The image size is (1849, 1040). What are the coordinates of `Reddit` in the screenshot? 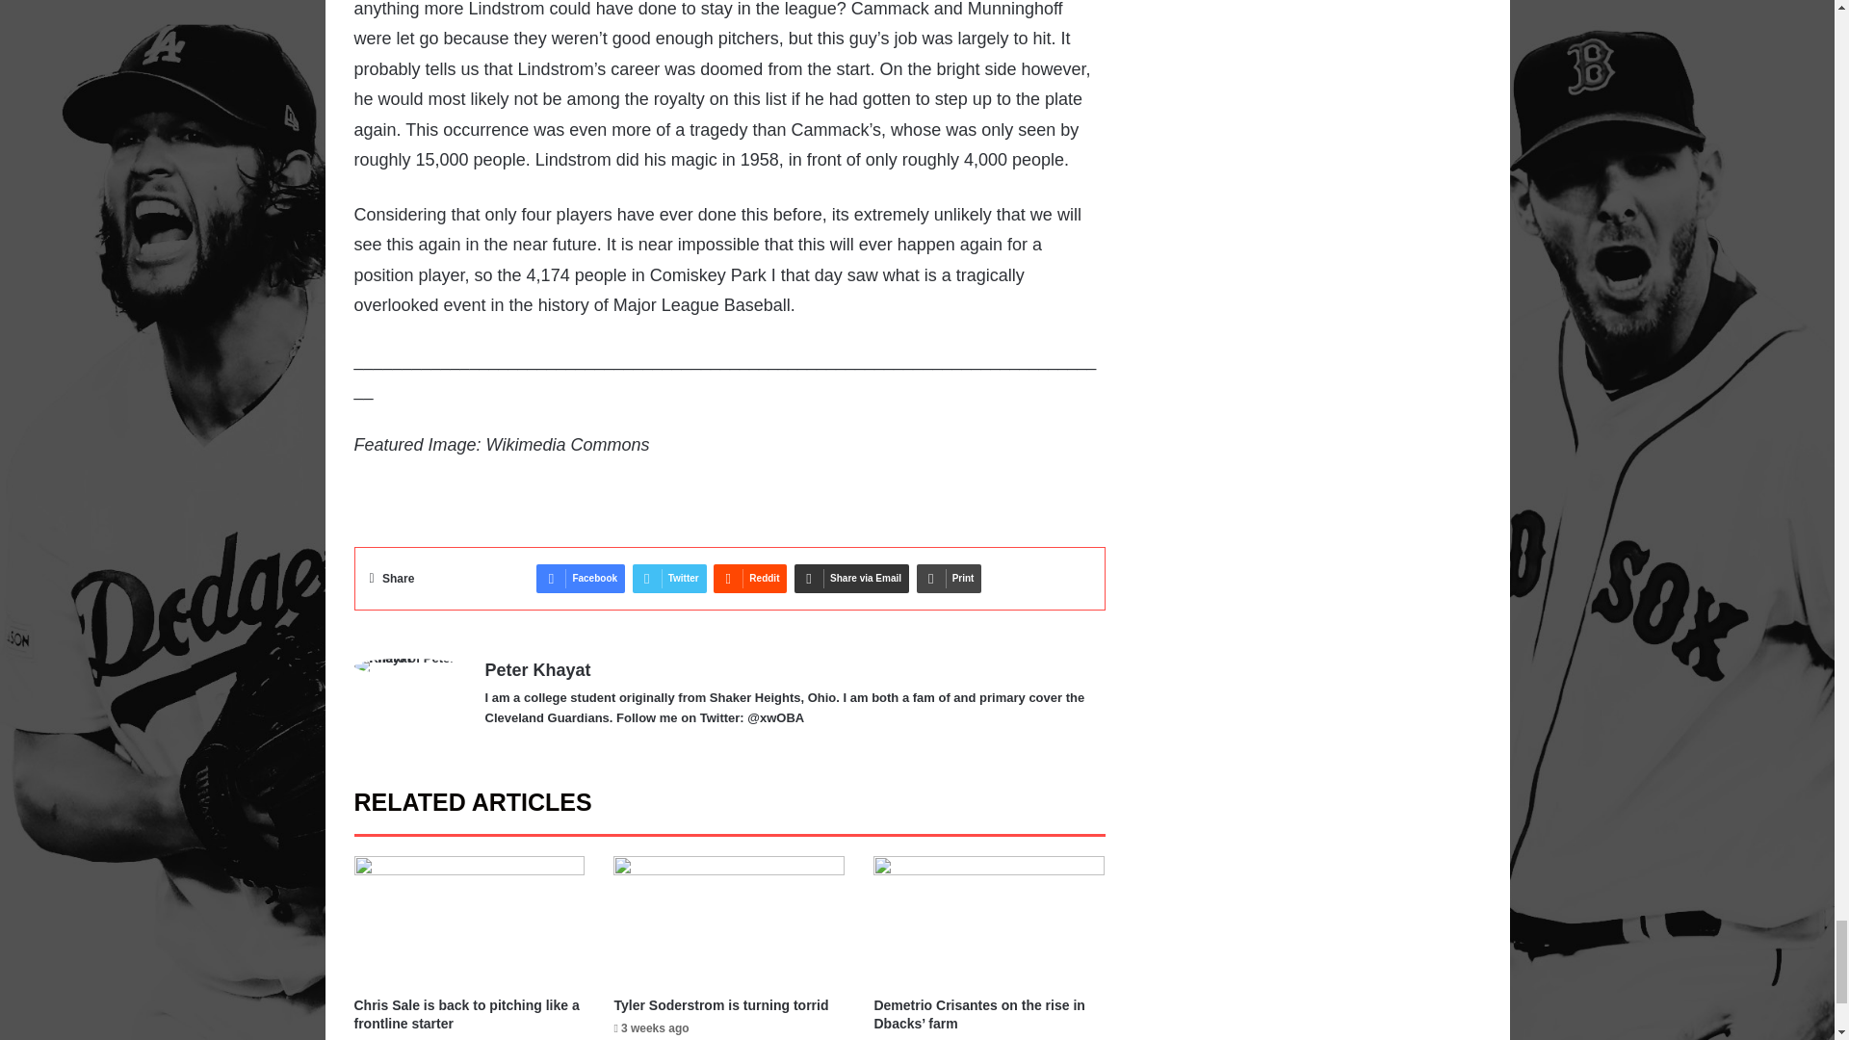 It's located at (750, 578).